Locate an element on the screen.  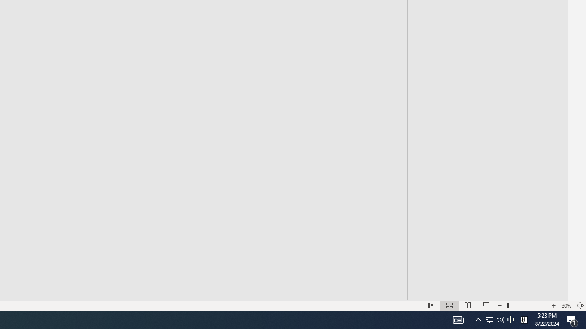
Terminal 3 bash is located at coordinates (215, 153).